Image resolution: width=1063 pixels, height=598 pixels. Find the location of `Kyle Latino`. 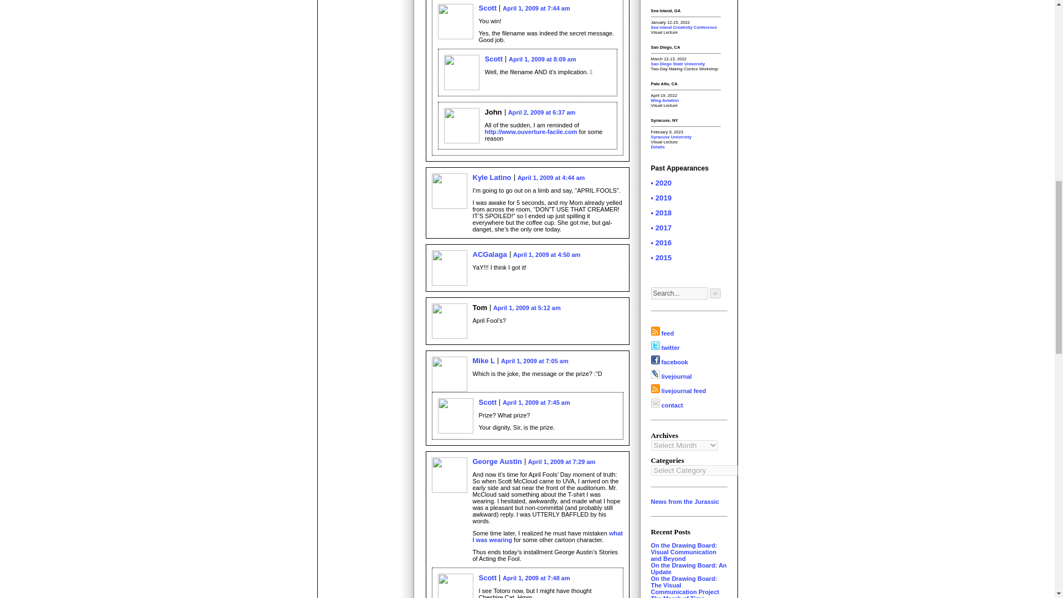

Kyle Latino is located at coordinates (492, 177).